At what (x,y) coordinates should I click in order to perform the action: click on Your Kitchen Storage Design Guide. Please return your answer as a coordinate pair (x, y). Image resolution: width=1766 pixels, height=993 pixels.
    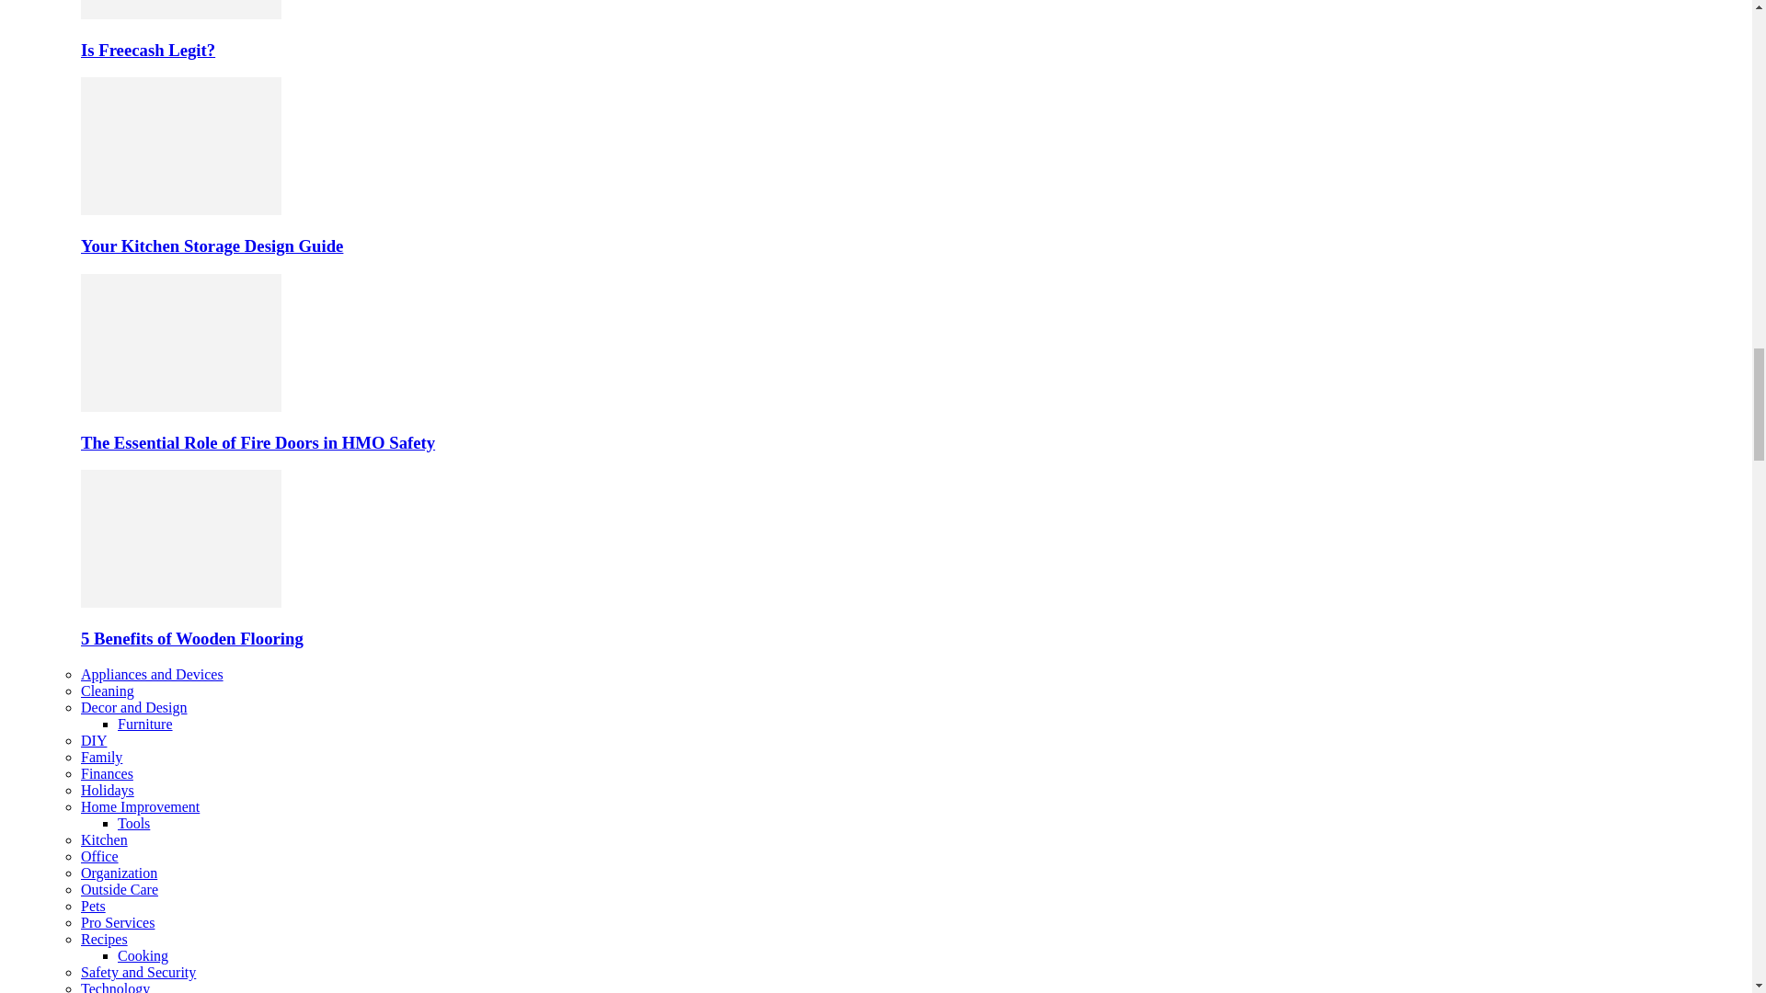
    Looking at the image, I should click on (180, 210).